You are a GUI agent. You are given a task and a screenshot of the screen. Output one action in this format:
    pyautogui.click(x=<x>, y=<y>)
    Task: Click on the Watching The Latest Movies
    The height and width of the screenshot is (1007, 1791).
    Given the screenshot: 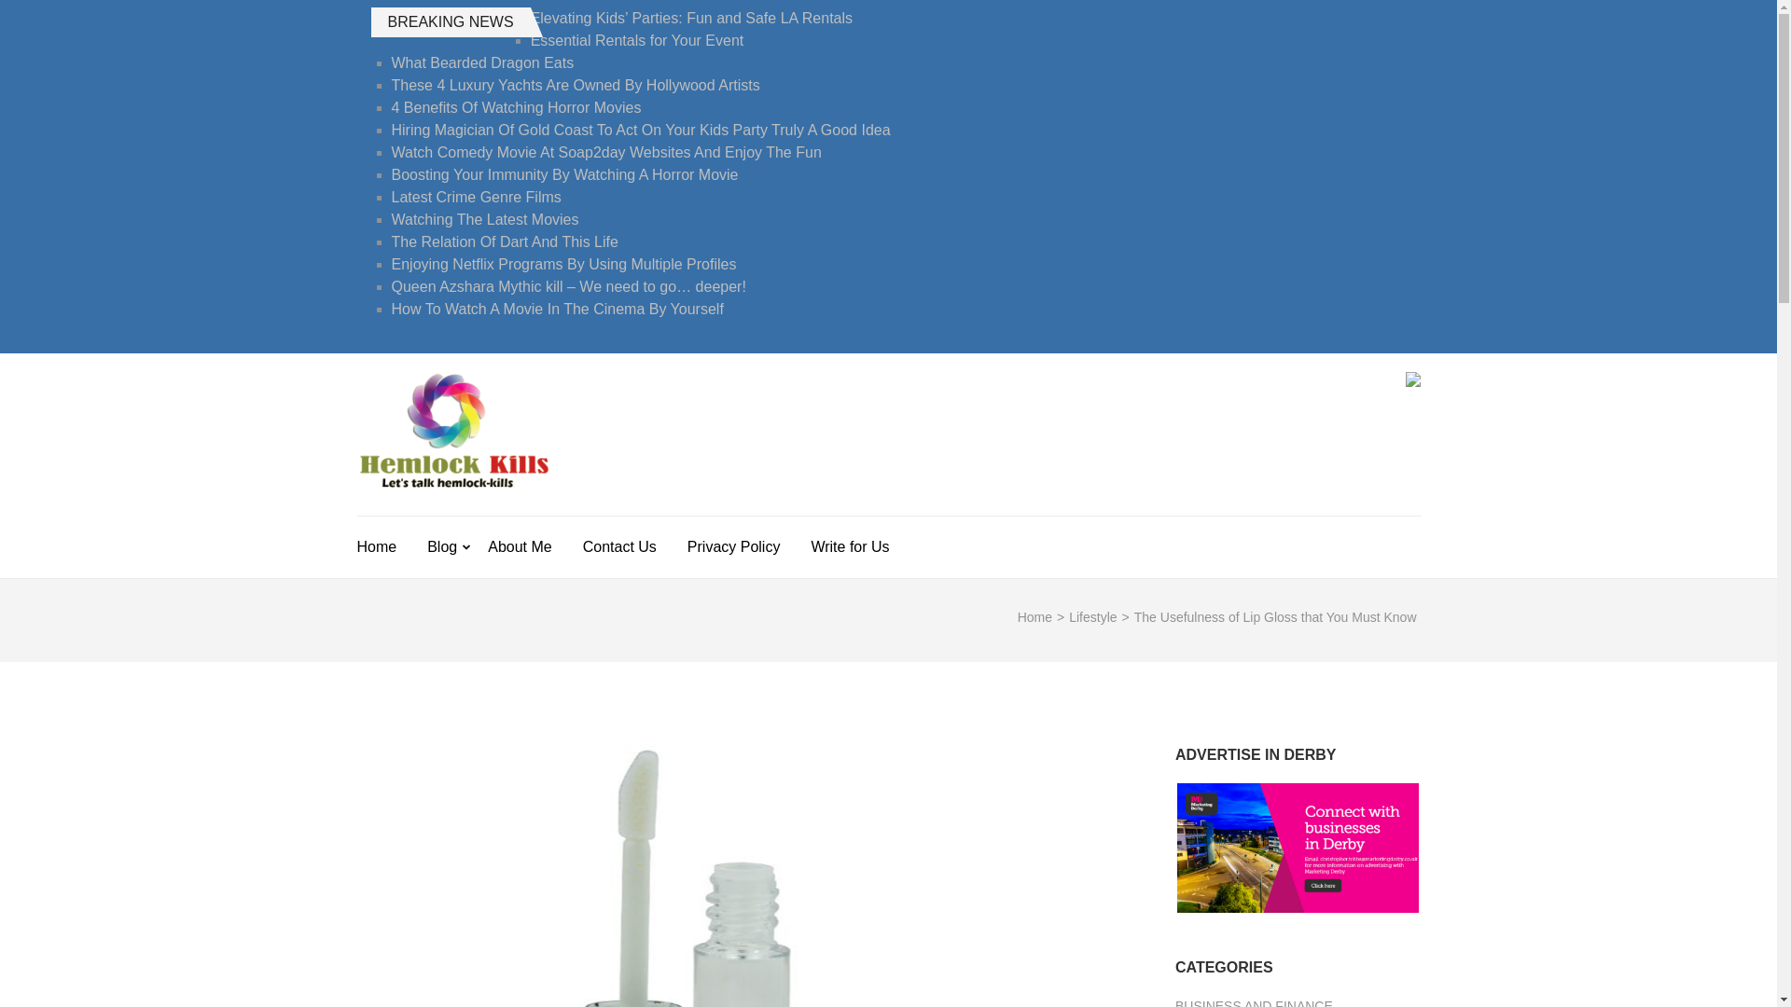 What is the action you would take?
    pyautogui.click(x=485, y=219)
    